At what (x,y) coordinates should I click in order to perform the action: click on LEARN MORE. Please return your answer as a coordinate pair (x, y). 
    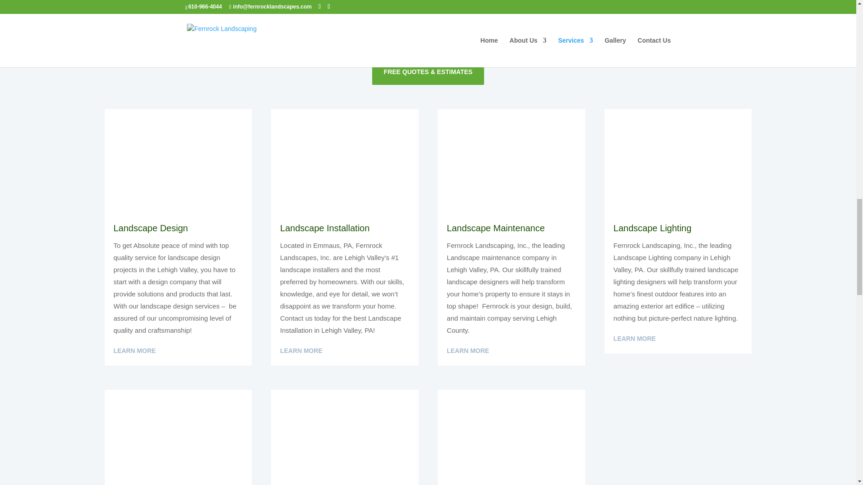
    Looking at the image, I should click on (134, 351).